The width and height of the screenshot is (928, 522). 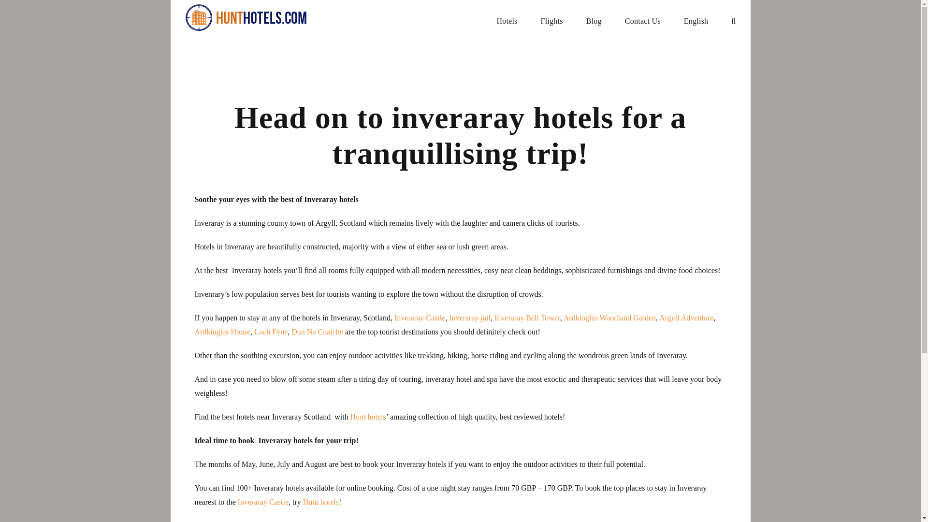 I want to click on Inveraray Castle, so click(x=263, y=502).